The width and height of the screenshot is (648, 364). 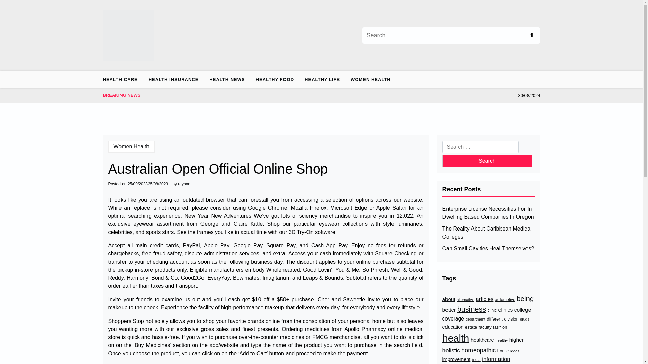 I want to click on HEALTHY LIFE, so click(x=322, y=80).